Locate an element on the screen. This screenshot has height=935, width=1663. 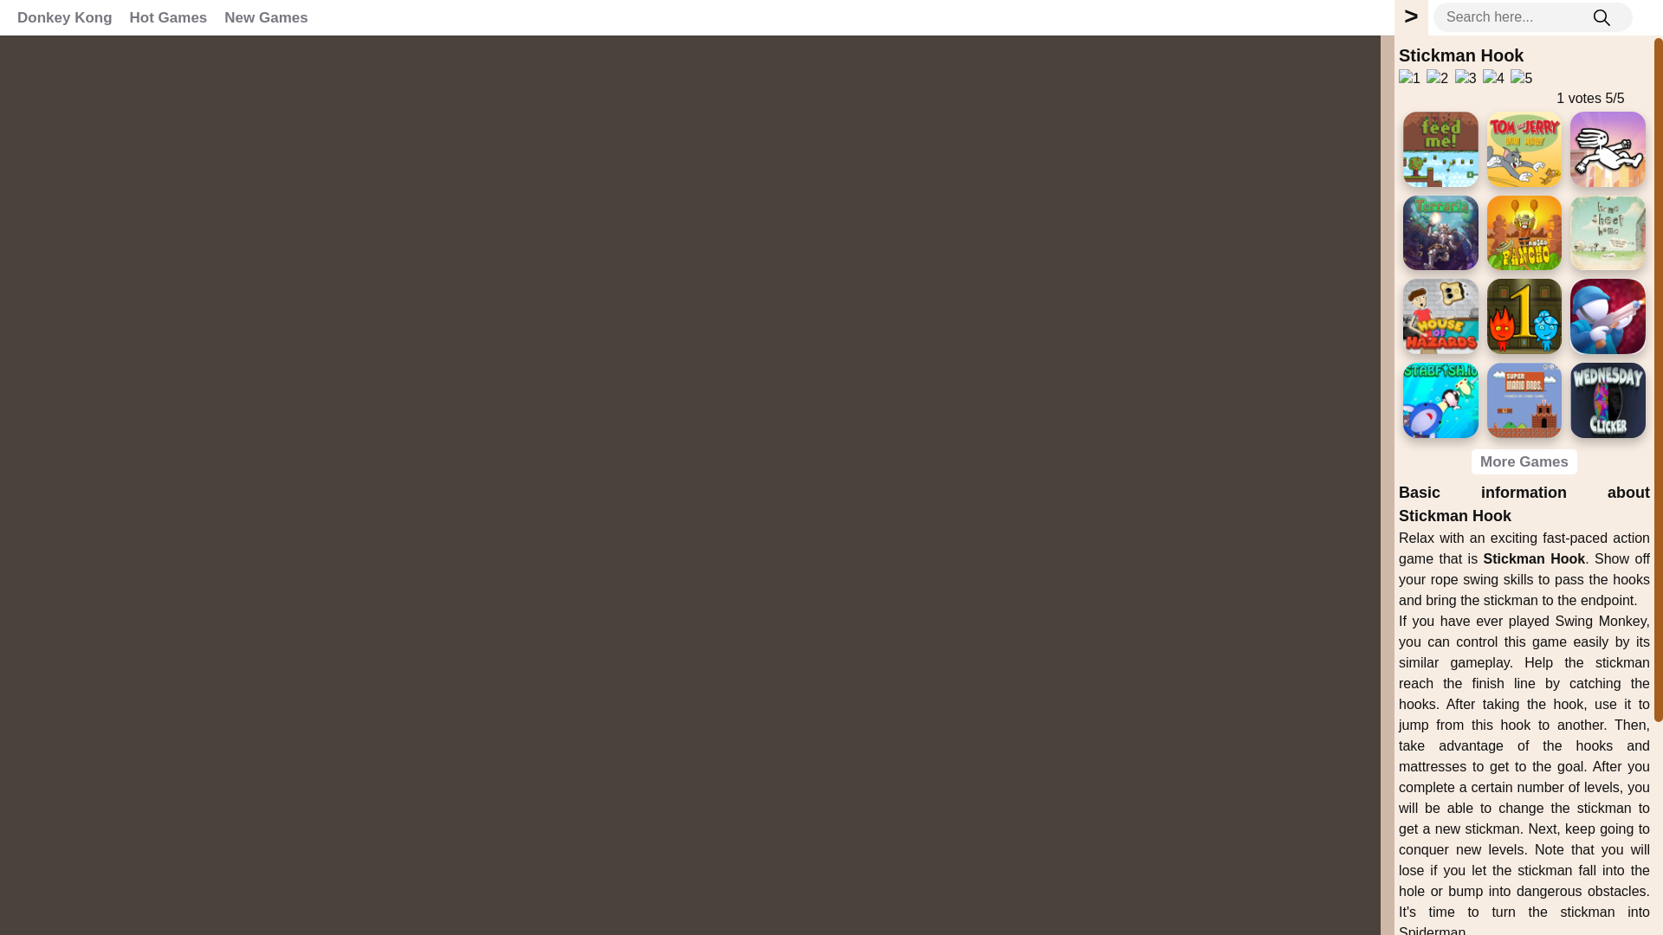
good is located at coordinates (1493, 78).